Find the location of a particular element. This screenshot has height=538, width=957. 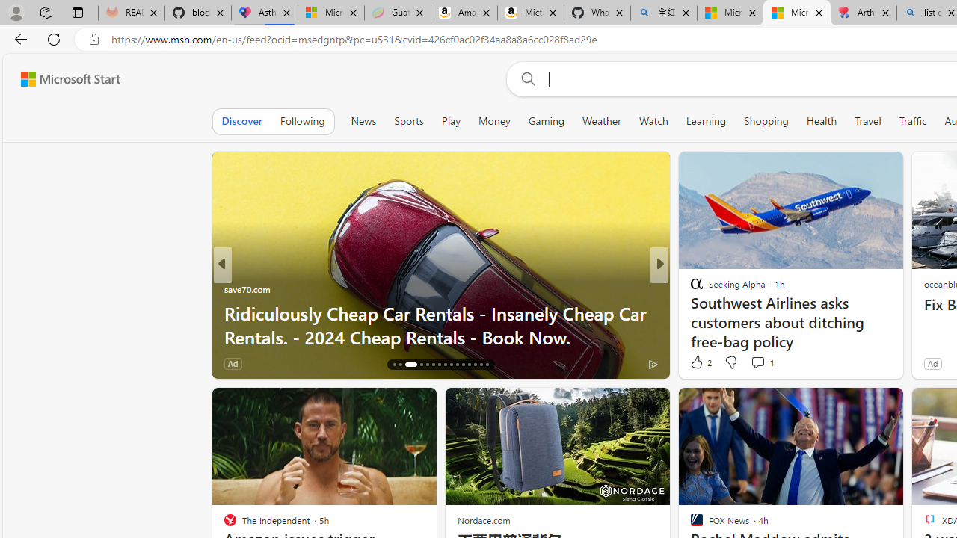

AutomationID: tab-29 is located at coordinates (480, 365).